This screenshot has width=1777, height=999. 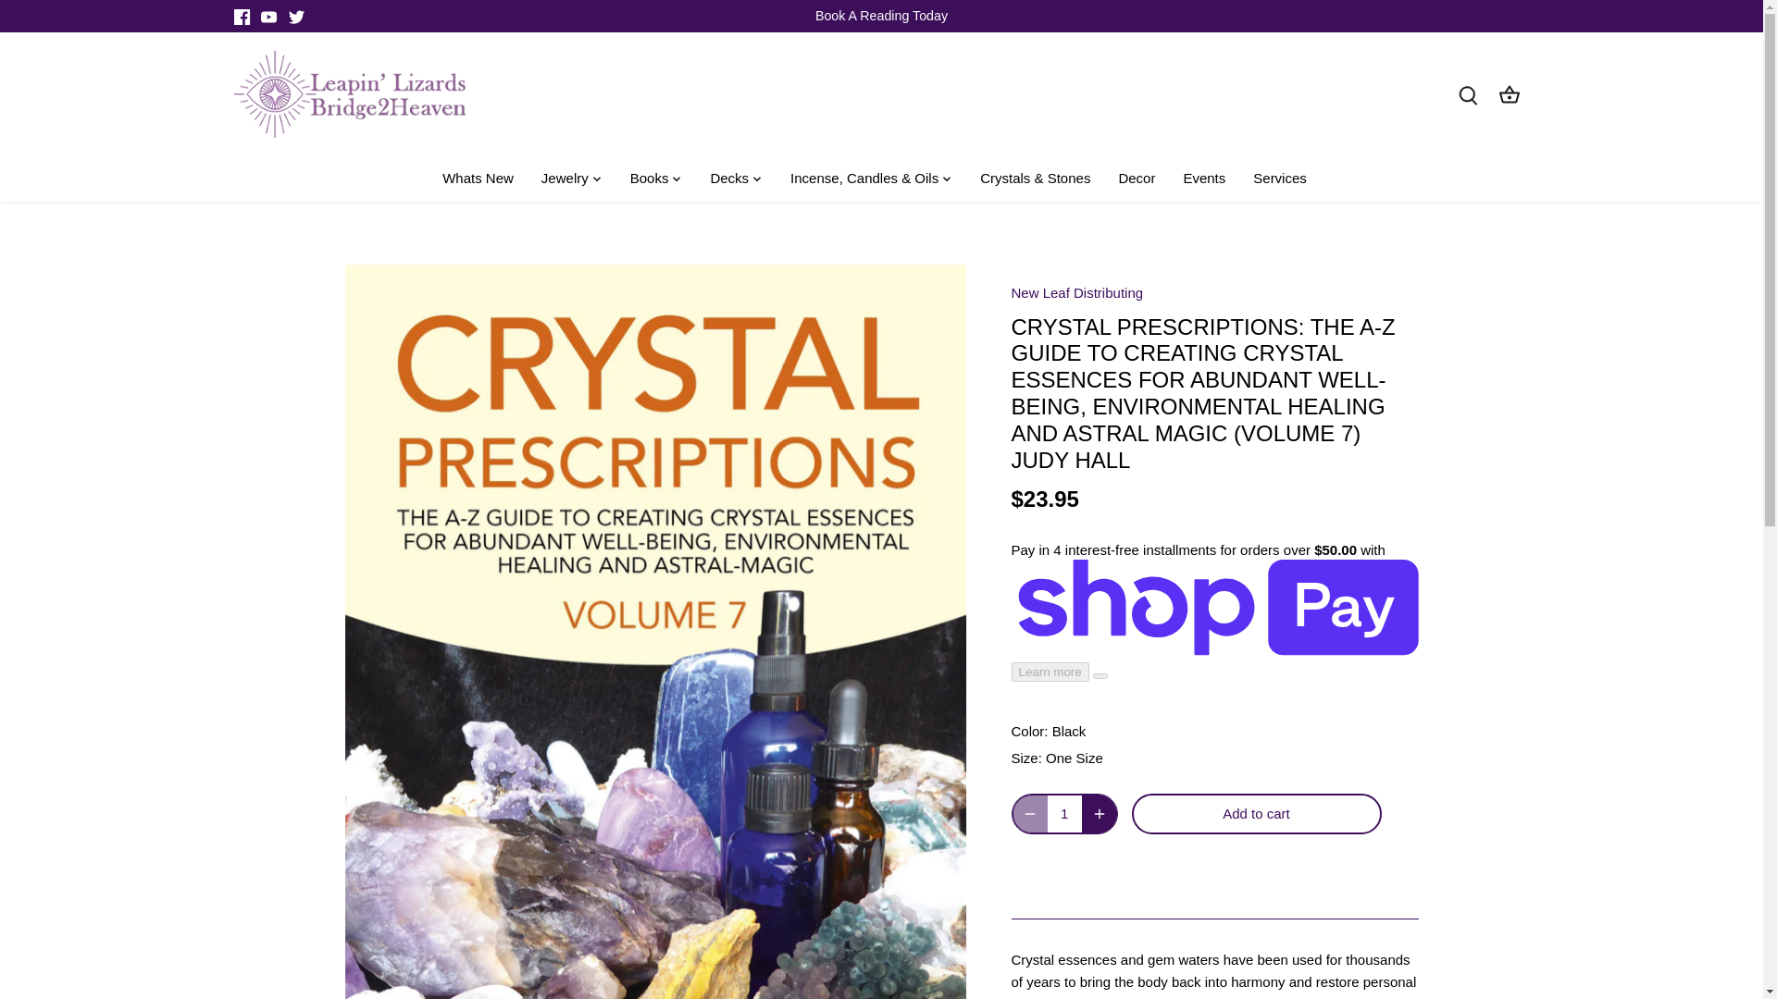 What do you see at coordinates (296, 17) in the screenshot?
I see `Twitter` at bounding box center [296, 17].